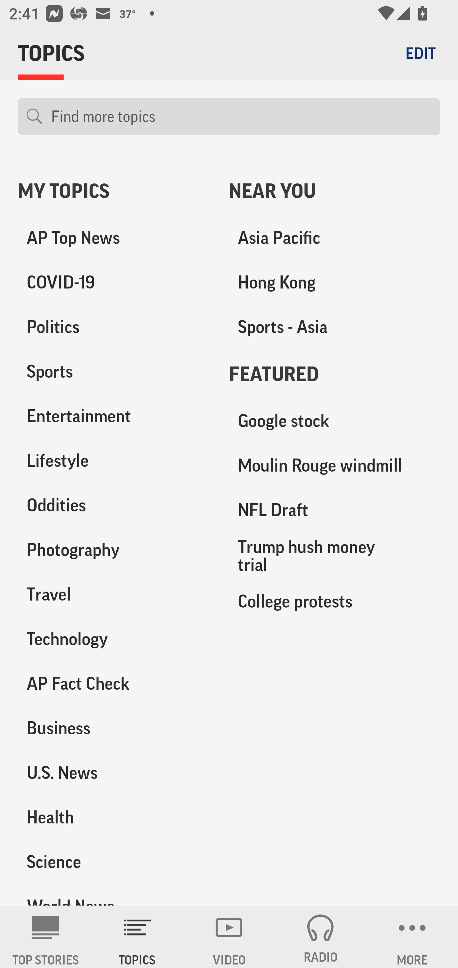  What do you see at coordinates (114, 817) in the screenshot?
I see `Health` at bounding box center [114, 817].